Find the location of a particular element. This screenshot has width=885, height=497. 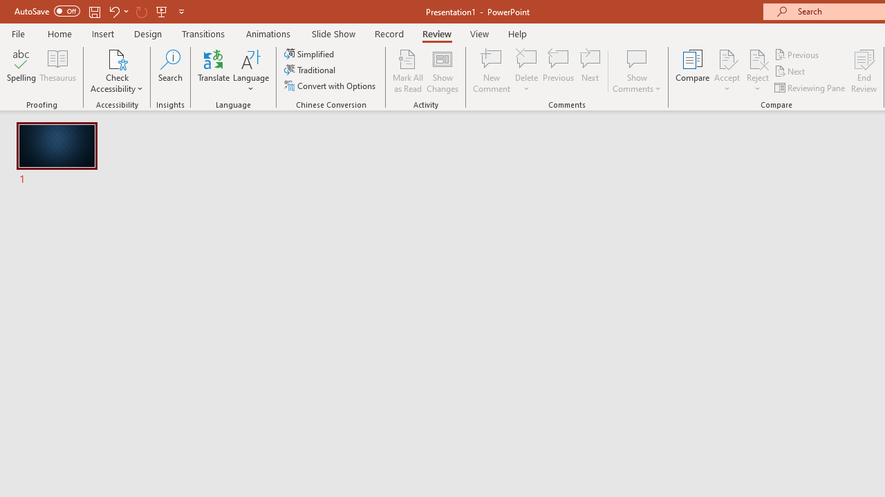

Mark All as Read is located at coordinates (408, 70).